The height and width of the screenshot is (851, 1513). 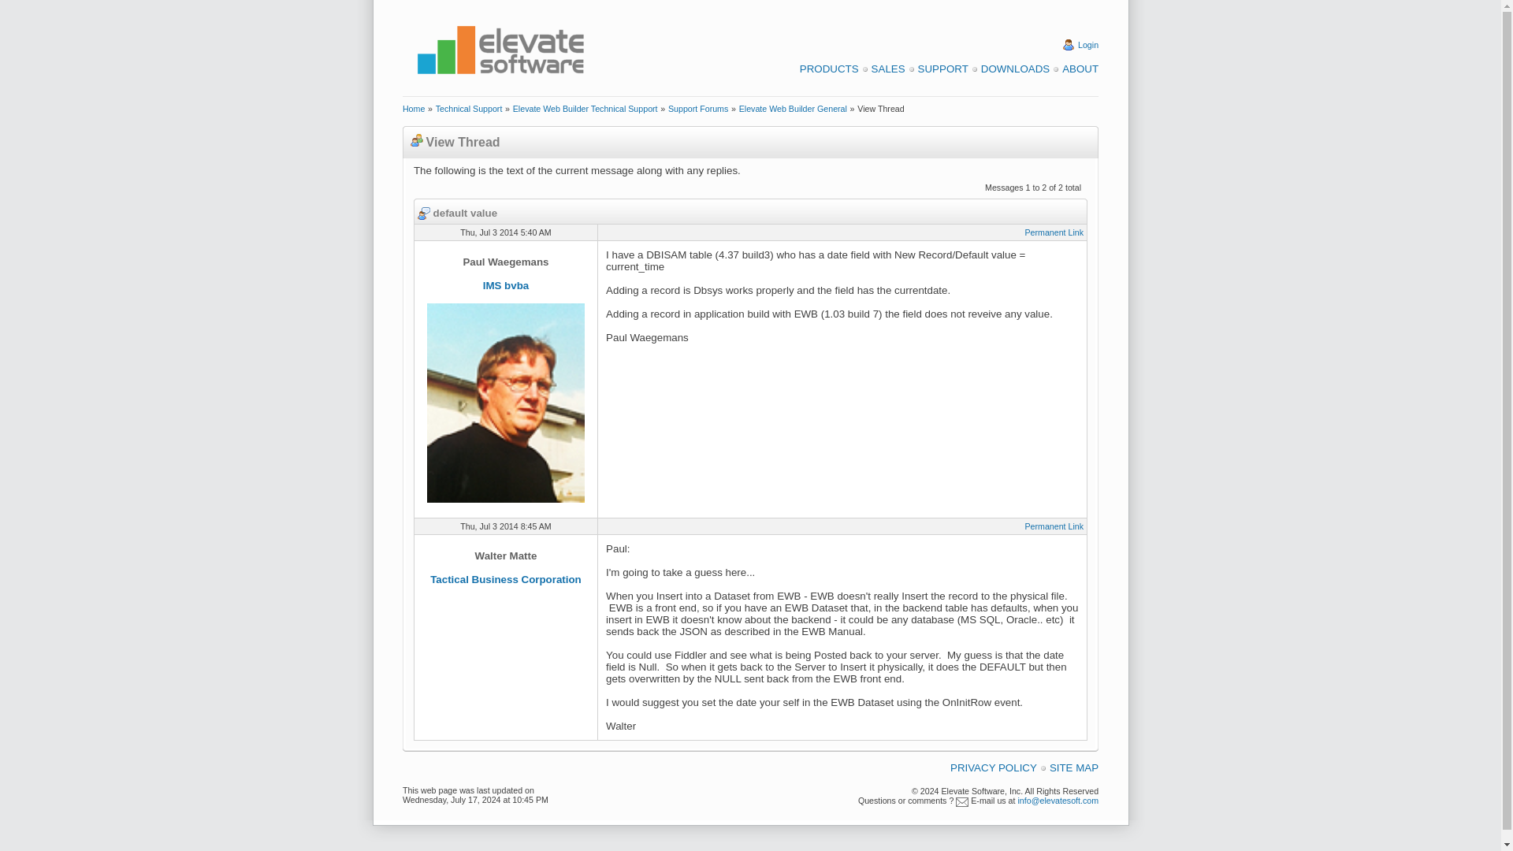 What do you see at coordinates (1015, 69) in the screenshot?
I see `DOWNLOADS` at bounding box center [1015, 69].